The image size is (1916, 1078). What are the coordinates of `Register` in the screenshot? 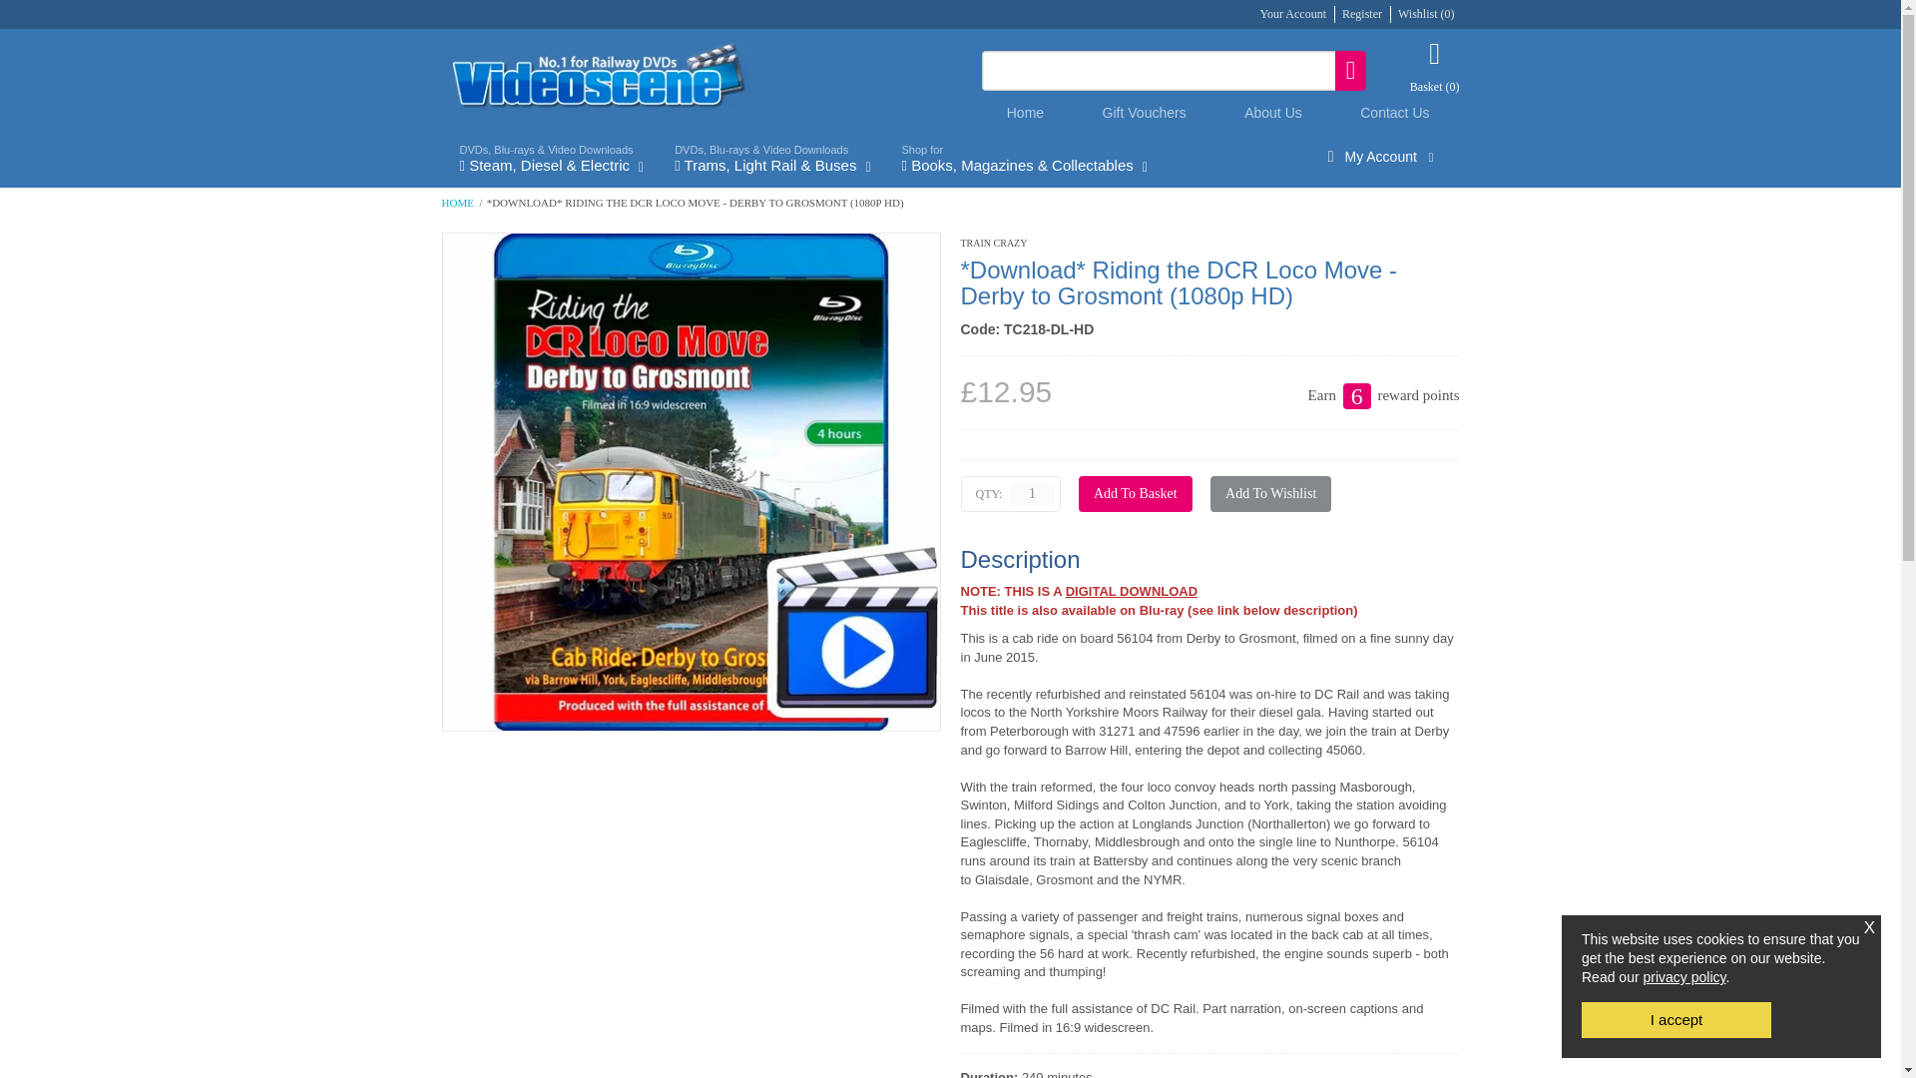 It's located at (1361, 13).